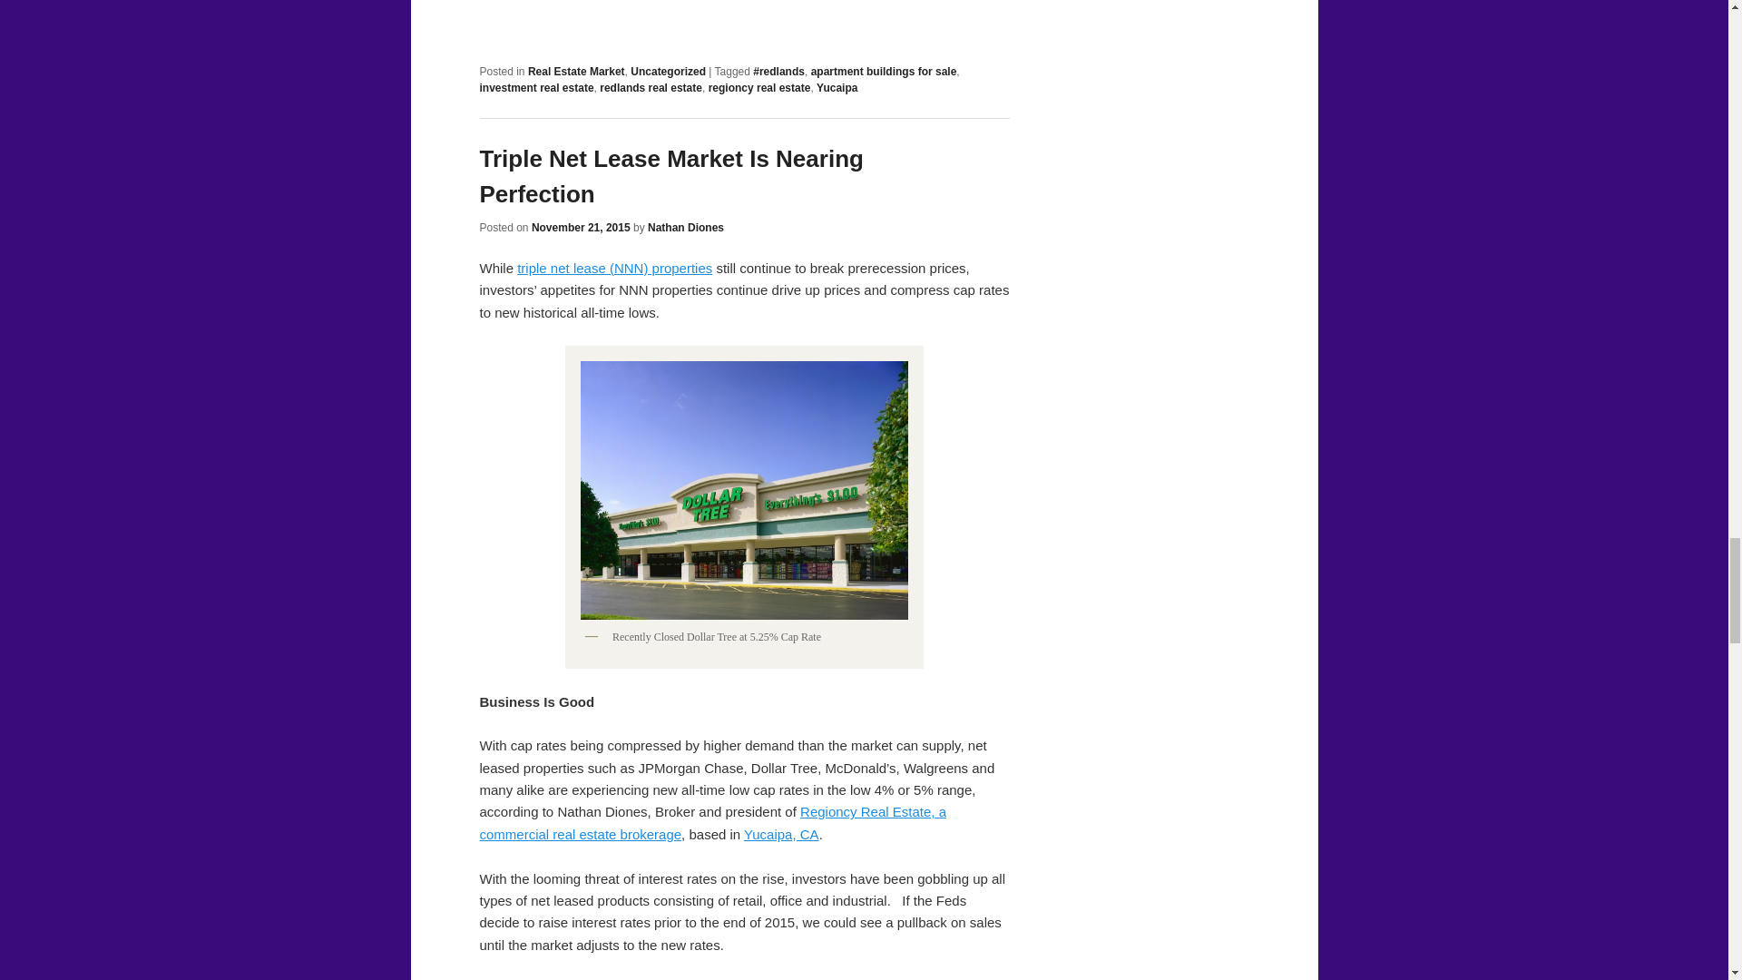 This screenshot has height=980, width=1742. Describe the element at coordinates (650, 87) in the screenshot. I see `redlands real estate` at that location.